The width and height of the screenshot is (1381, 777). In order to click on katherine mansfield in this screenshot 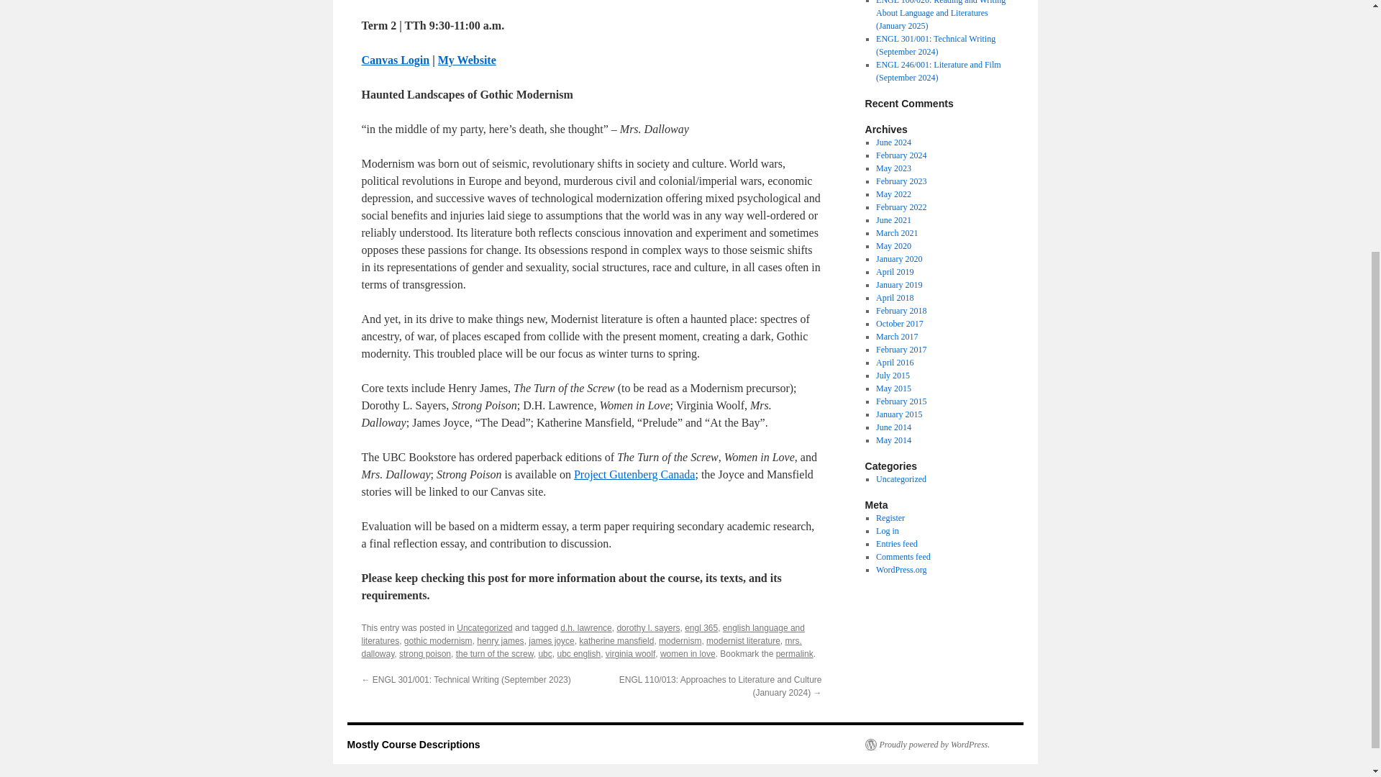, I will do `click(616, 640)`.